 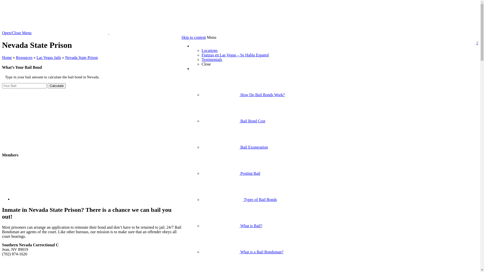 What do you see at coordinates (32, 4) in the screenshot?
I see `702.660.1155` at bounding box center [32, 4].